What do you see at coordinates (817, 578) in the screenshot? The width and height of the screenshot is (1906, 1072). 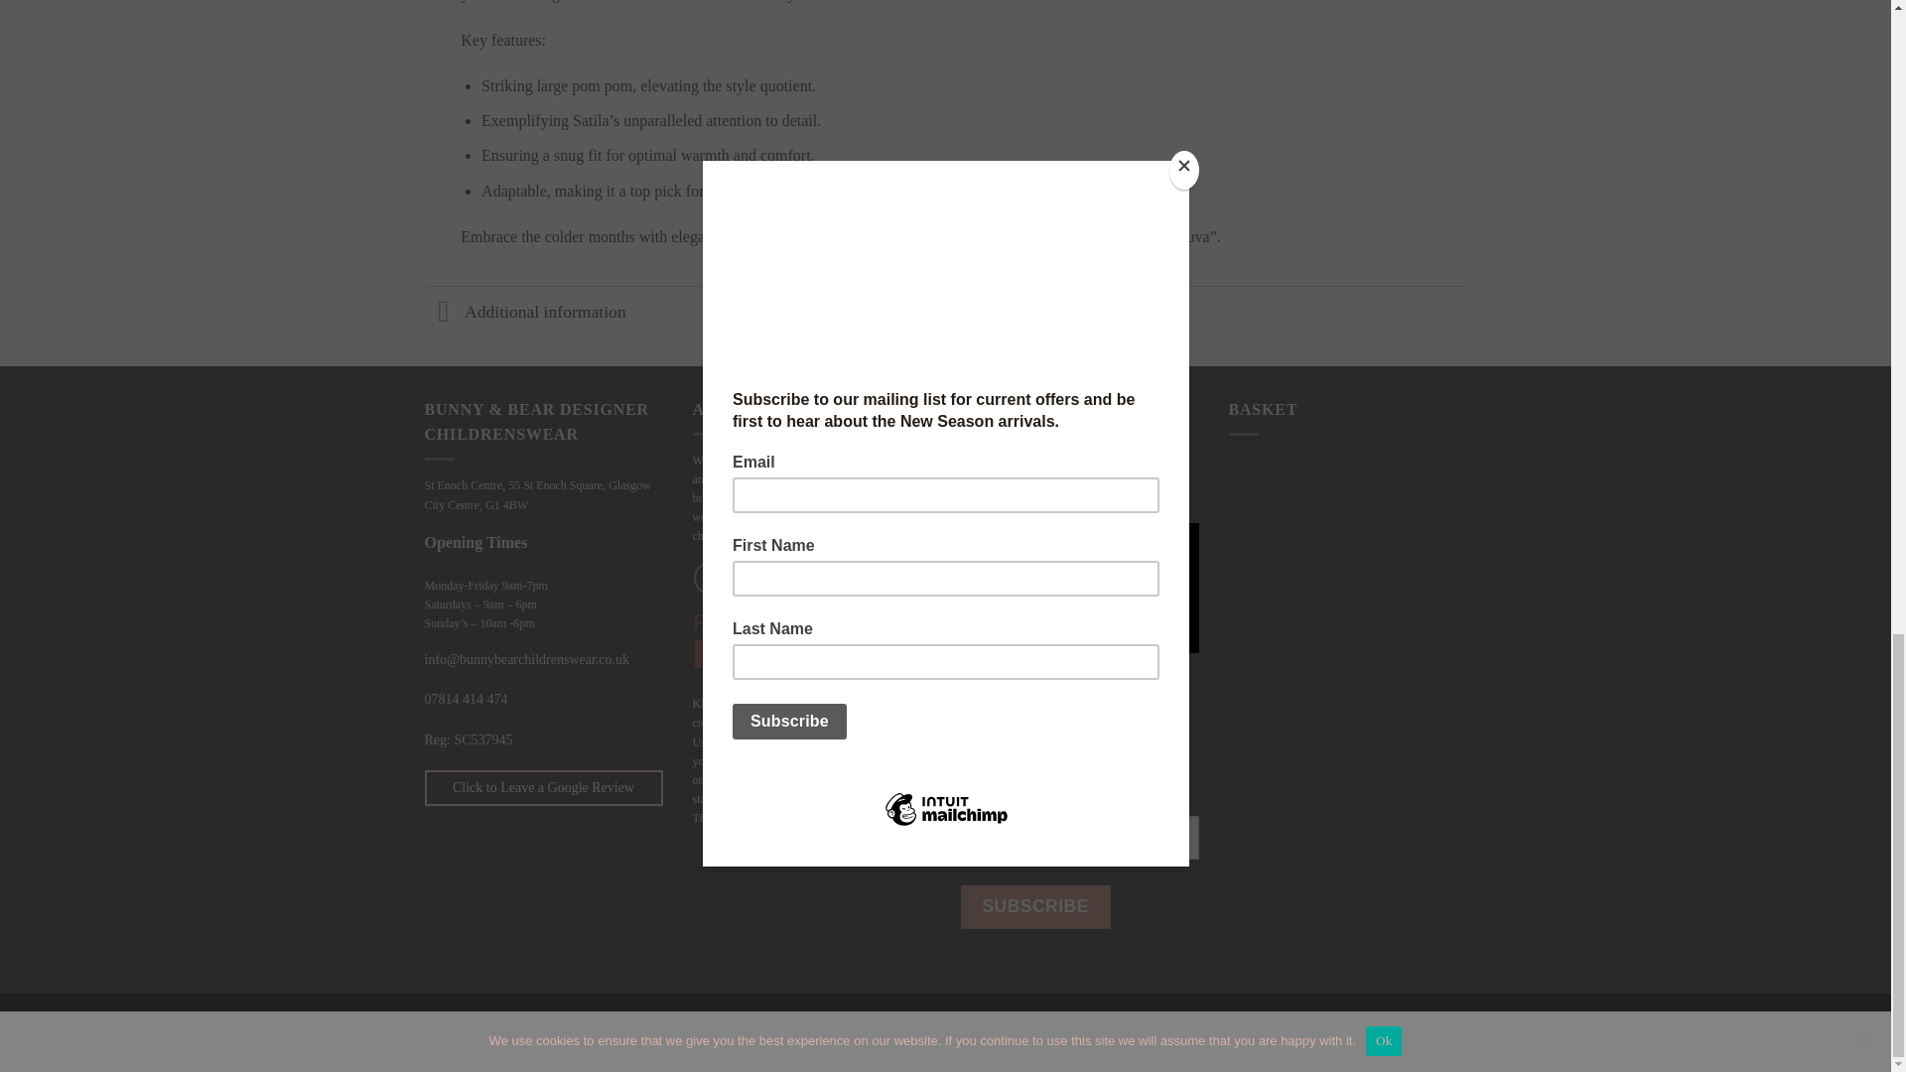 I see `Send us an email` at bounding box center [817, 578].